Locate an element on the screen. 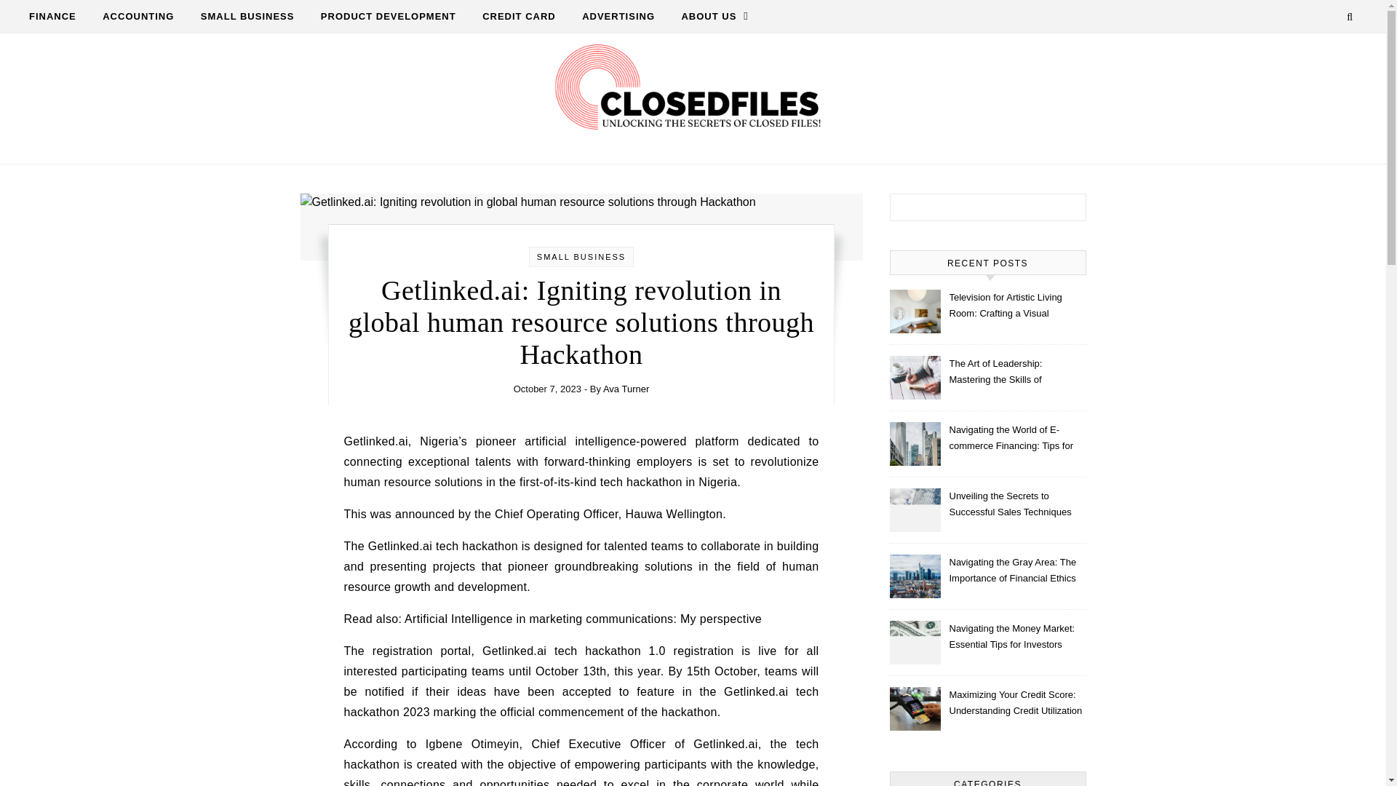 This screenshot has width=1397, height=786. ABOUT US is located at coordinates (708, 16).